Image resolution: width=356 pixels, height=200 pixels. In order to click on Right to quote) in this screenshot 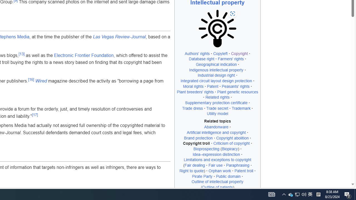, I will do `click(192, 171)`.